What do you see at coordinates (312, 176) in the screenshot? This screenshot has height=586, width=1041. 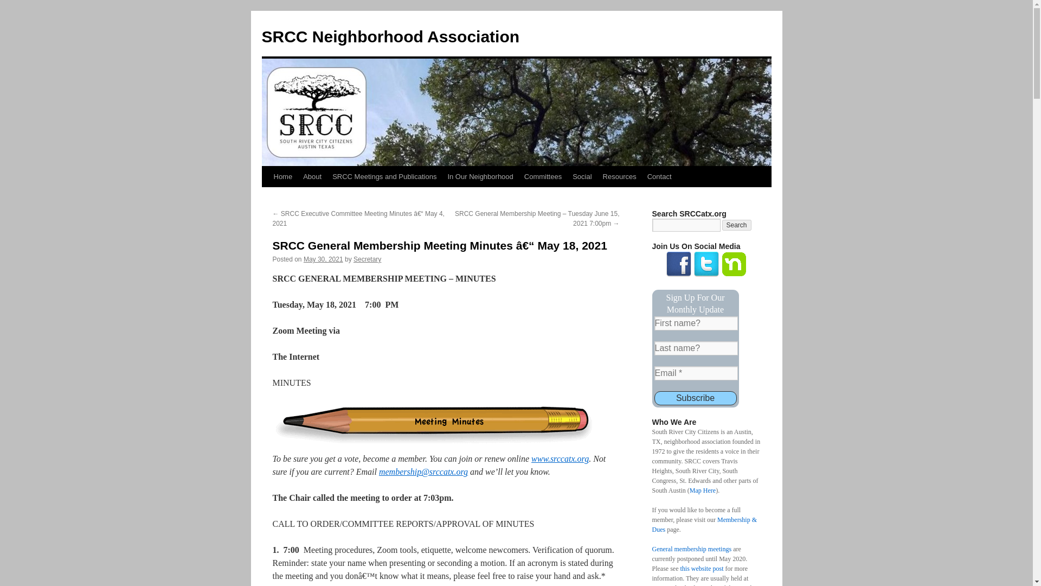 I see `About` at bounding box center [312, 176].